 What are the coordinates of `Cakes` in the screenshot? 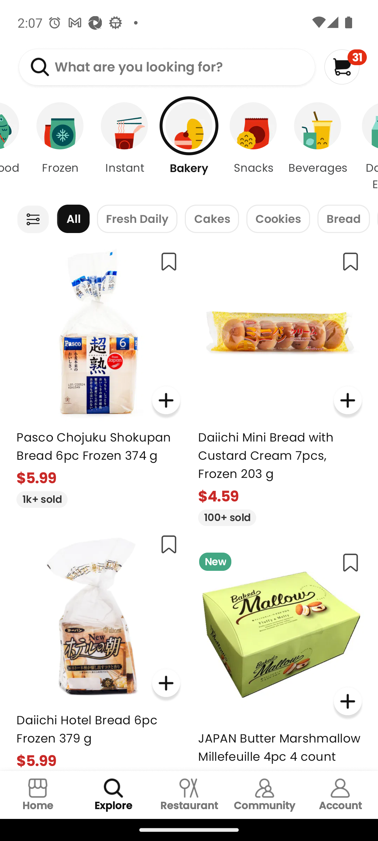 It's located at (212, 219).